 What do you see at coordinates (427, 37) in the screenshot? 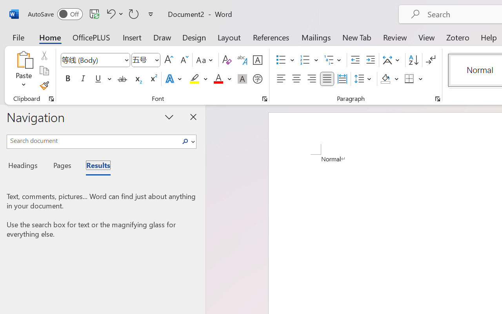
I see `View` at bounding box center [427, 37].